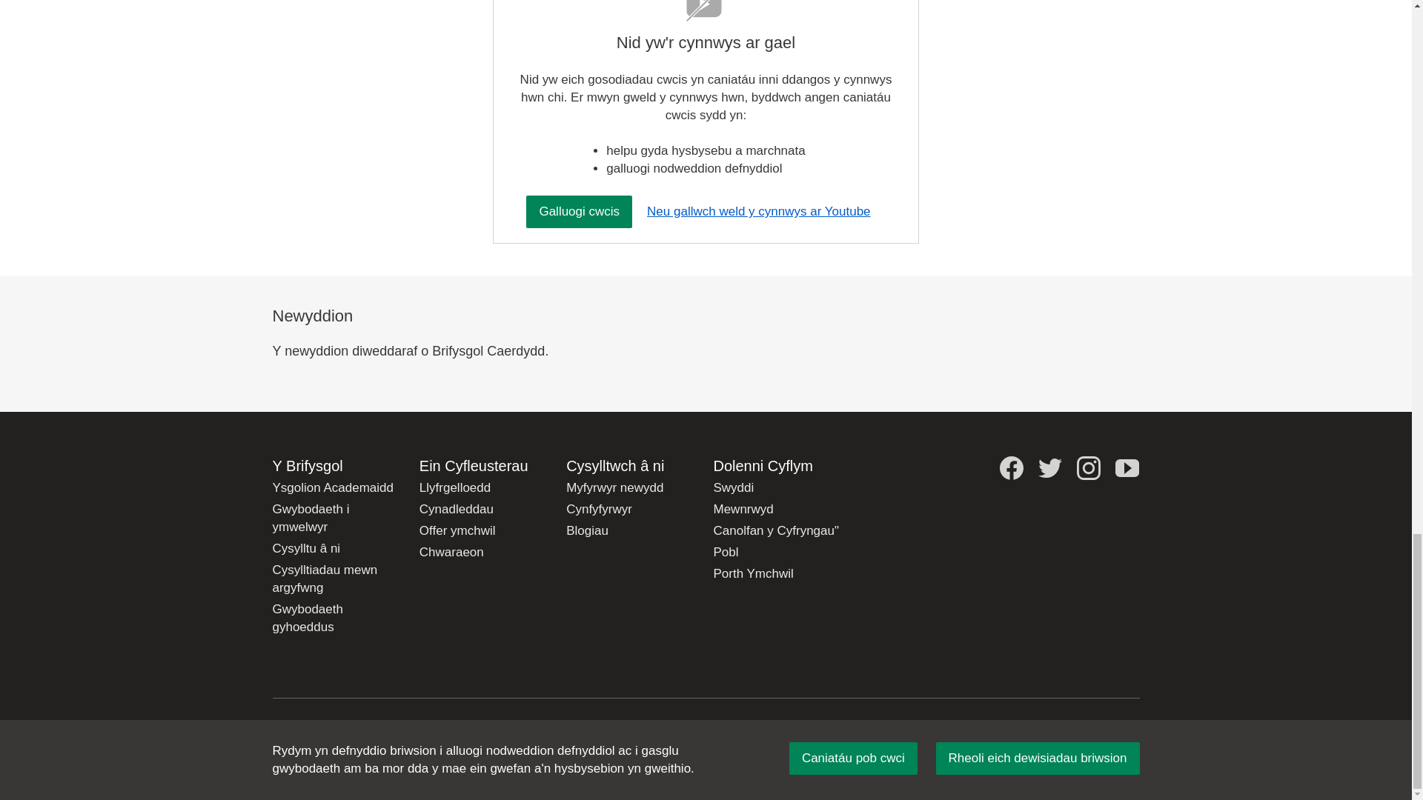 The image size is (1423, 800). Describe the element at coordinates (1127, 468) in the screenshot. I see `Youtube` at that location.